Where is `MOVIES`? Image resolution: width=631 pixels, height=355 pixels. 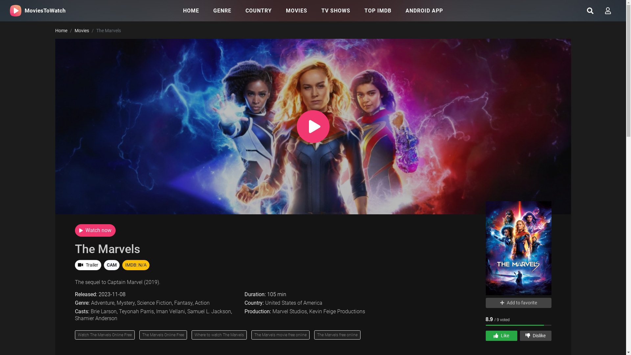 MOVIES is located at coordinates (296, 11).